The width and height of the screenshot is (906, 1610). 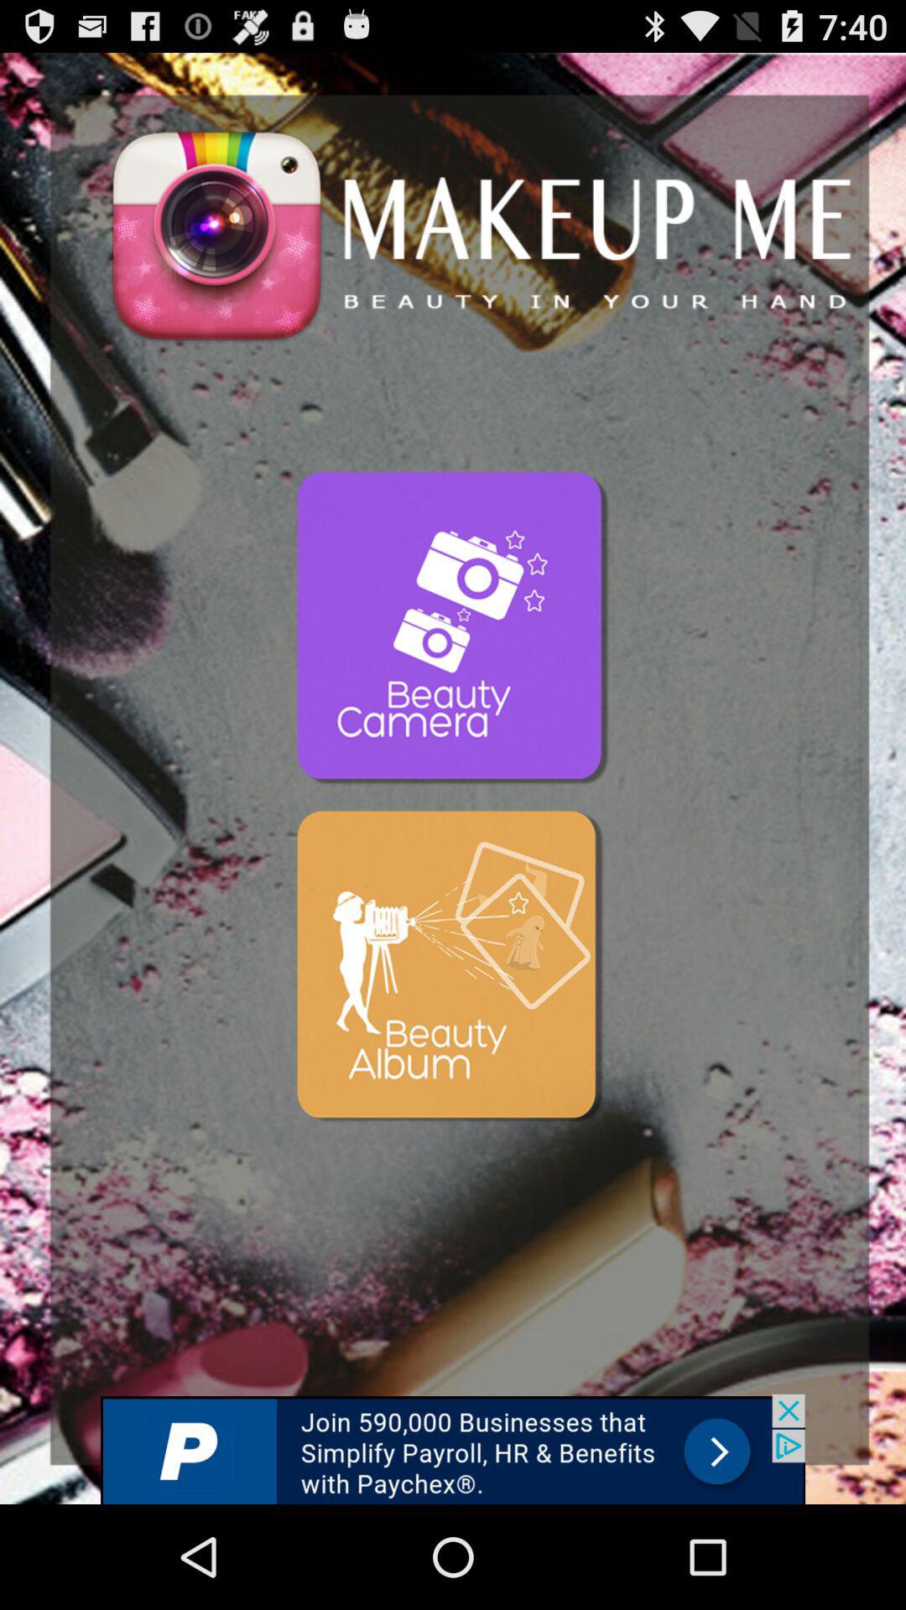 What do you see at coordinates (453, 969) in the screenshot?
I see `mobil app` at bounding box center [453, 969].